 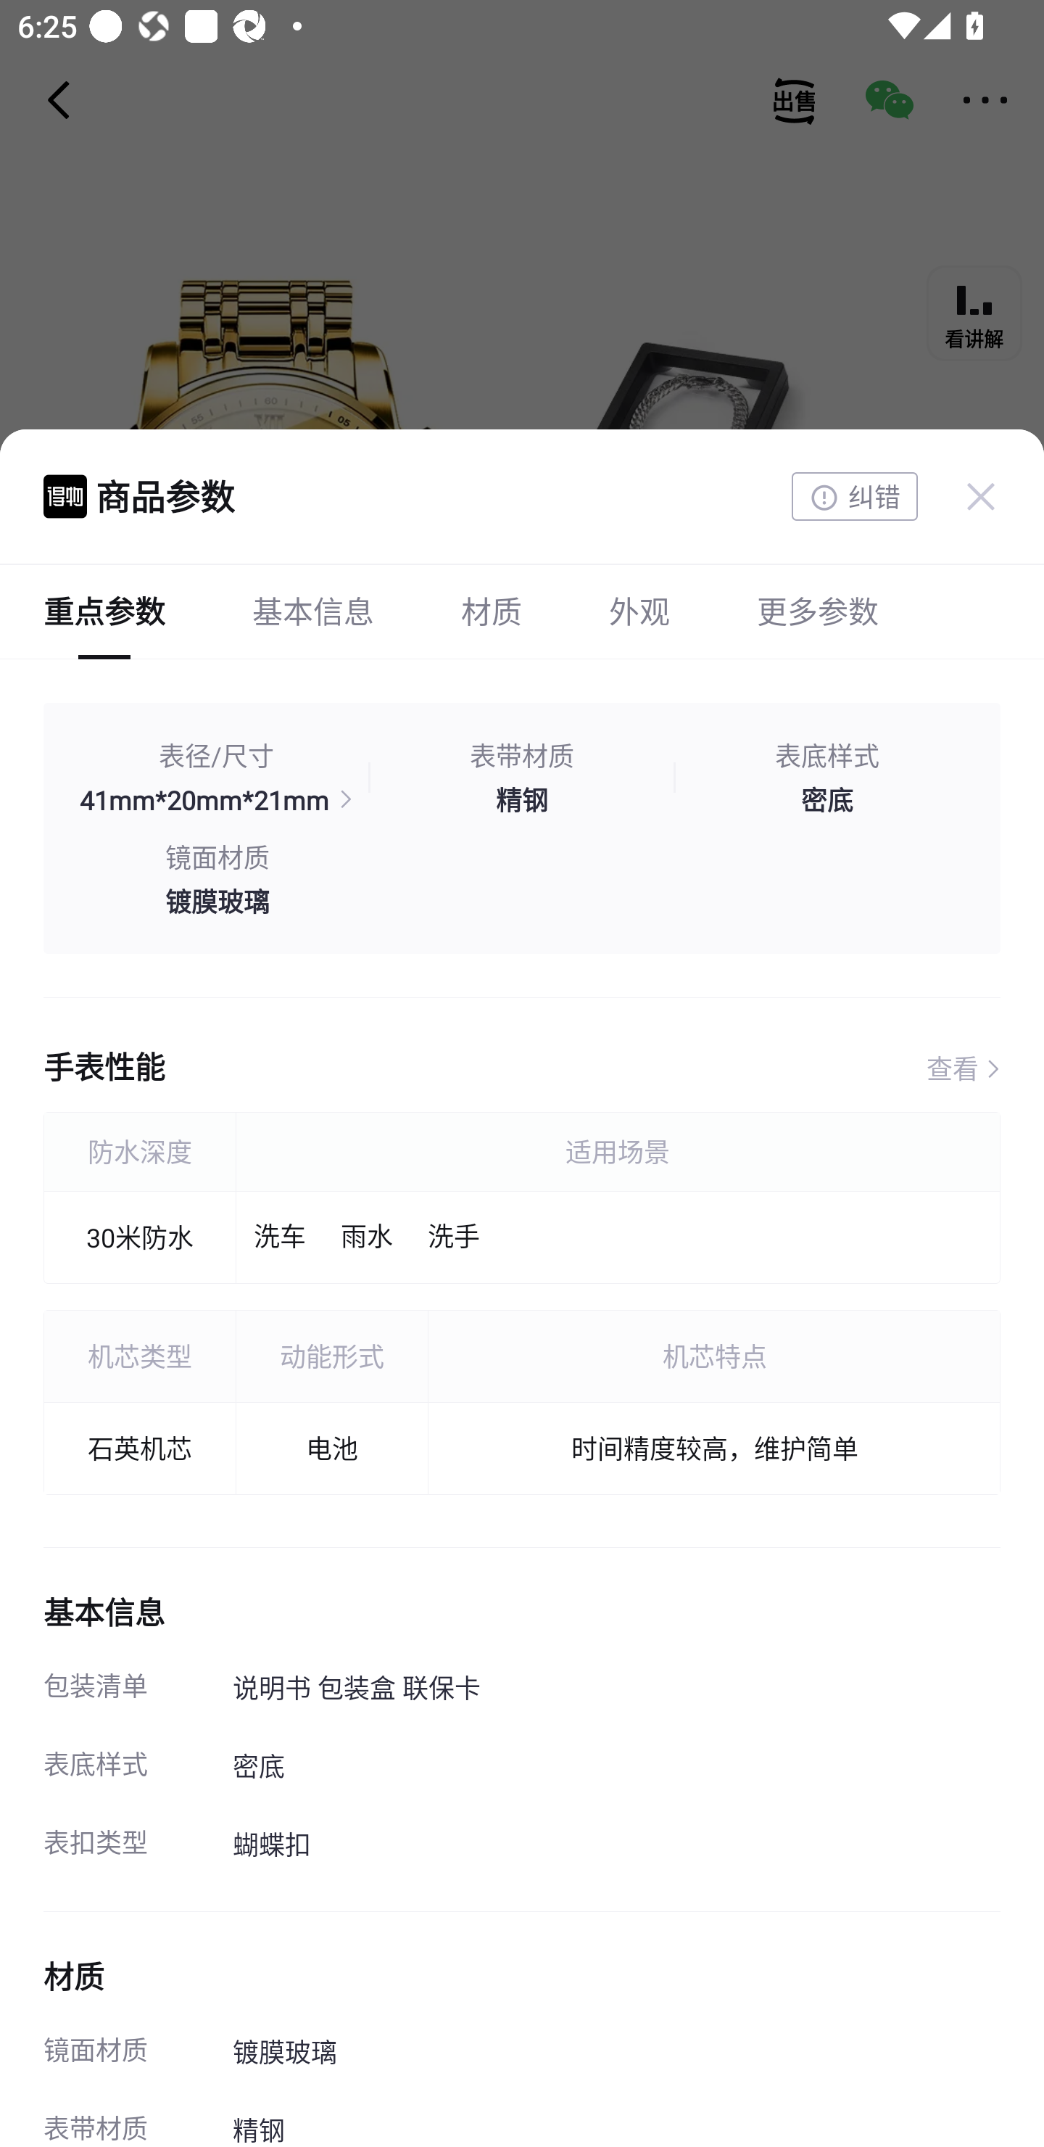 I want to click on 表带材质 精钢, so click(x=522, y=778).